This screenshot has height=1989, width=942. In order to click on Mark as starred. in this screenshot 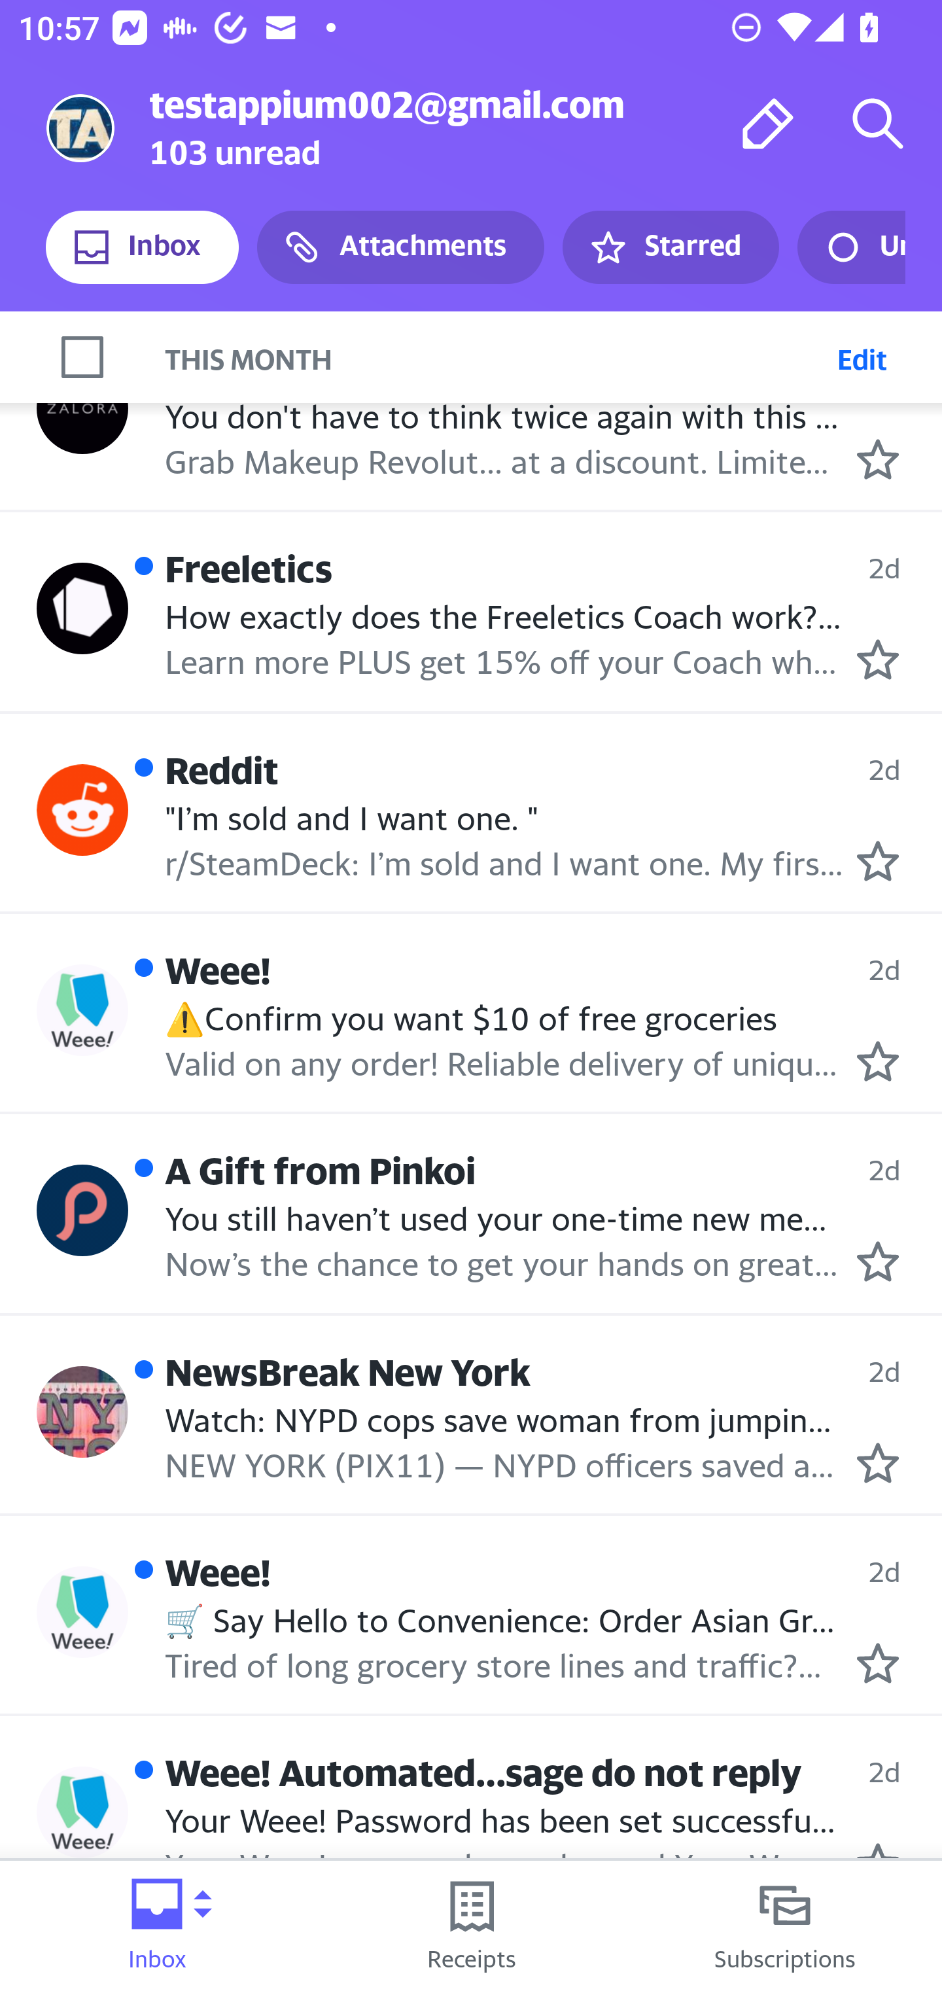, I will do `click(878, 860)`.